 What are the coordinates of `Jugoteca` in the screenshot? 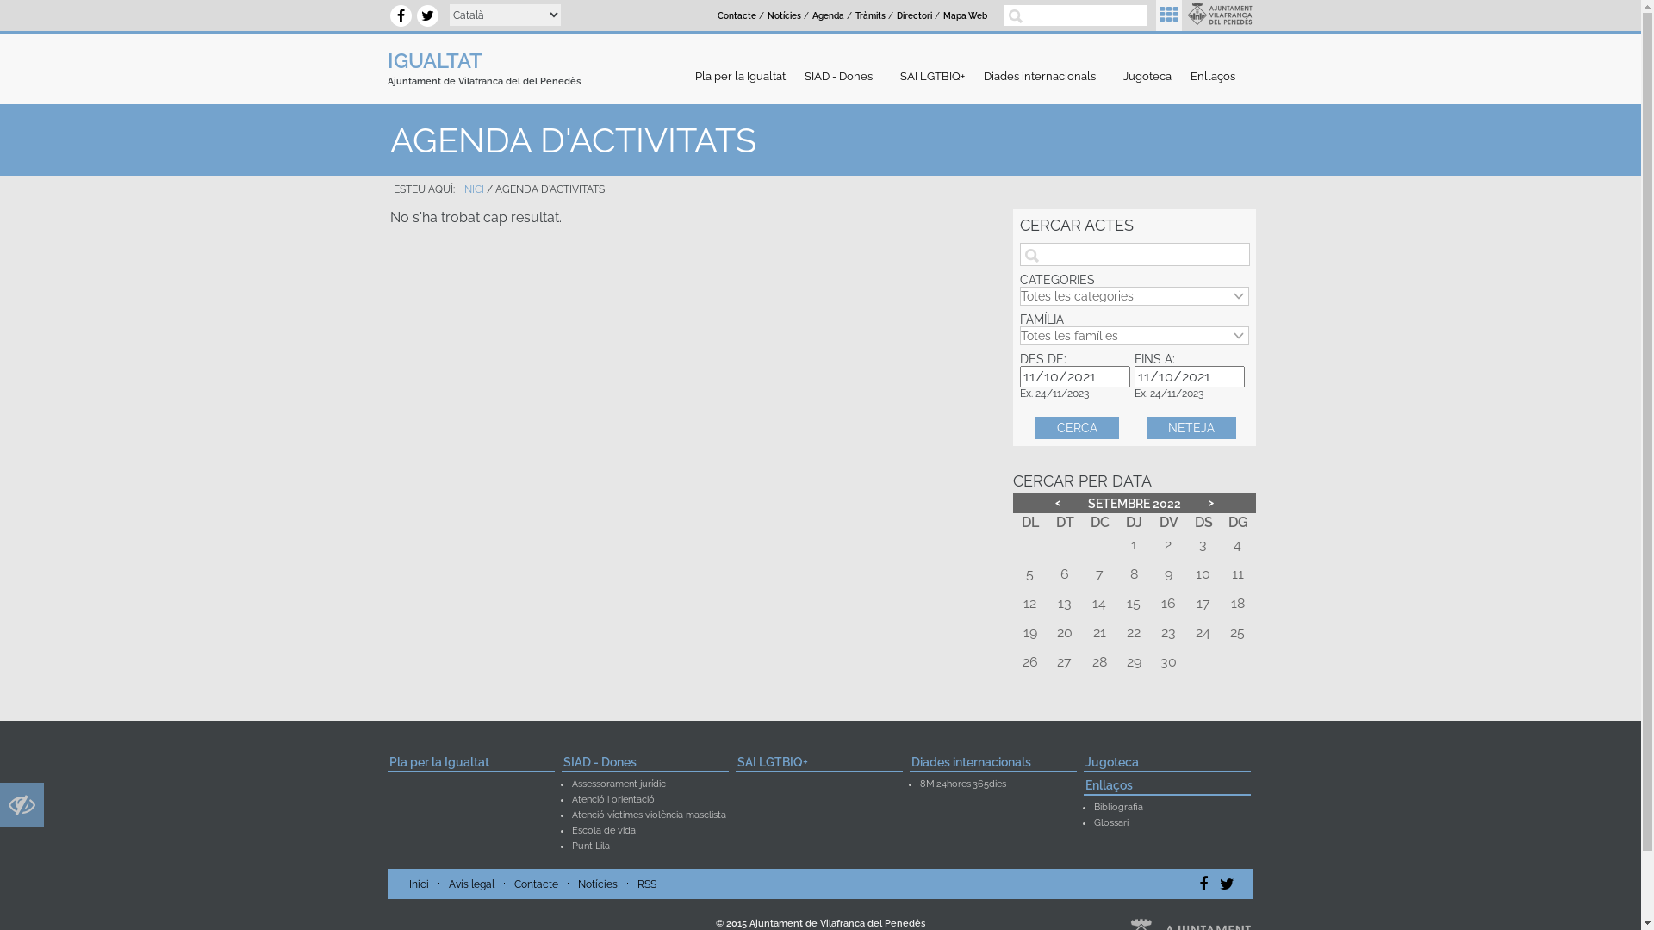 It's located at (1147, 76).